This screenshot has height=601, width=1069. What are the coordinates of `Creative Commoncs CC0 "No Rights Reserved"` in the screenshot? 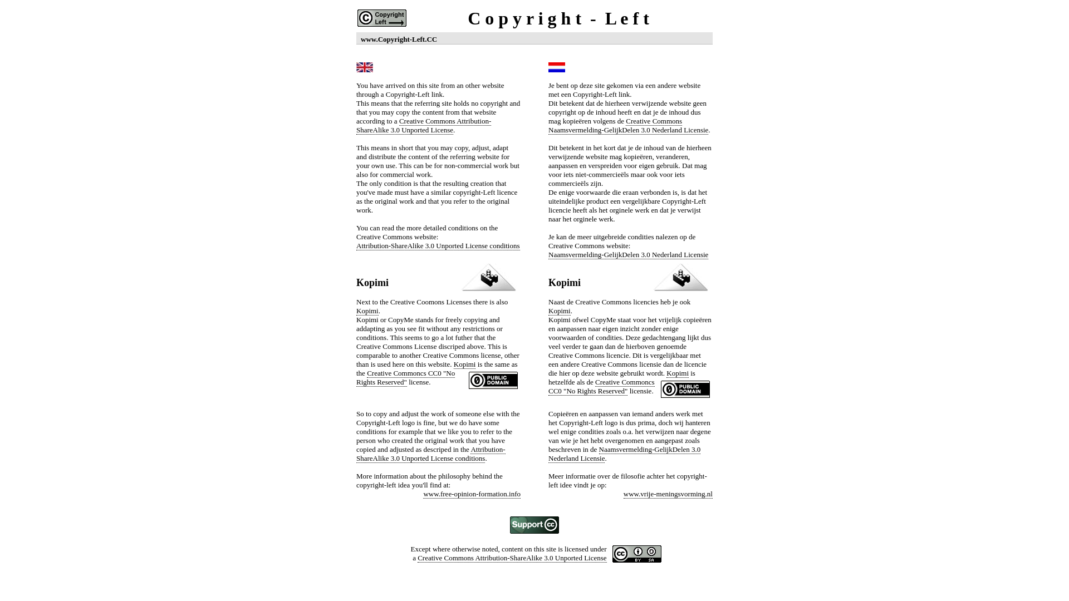 It's located at (601, 387).